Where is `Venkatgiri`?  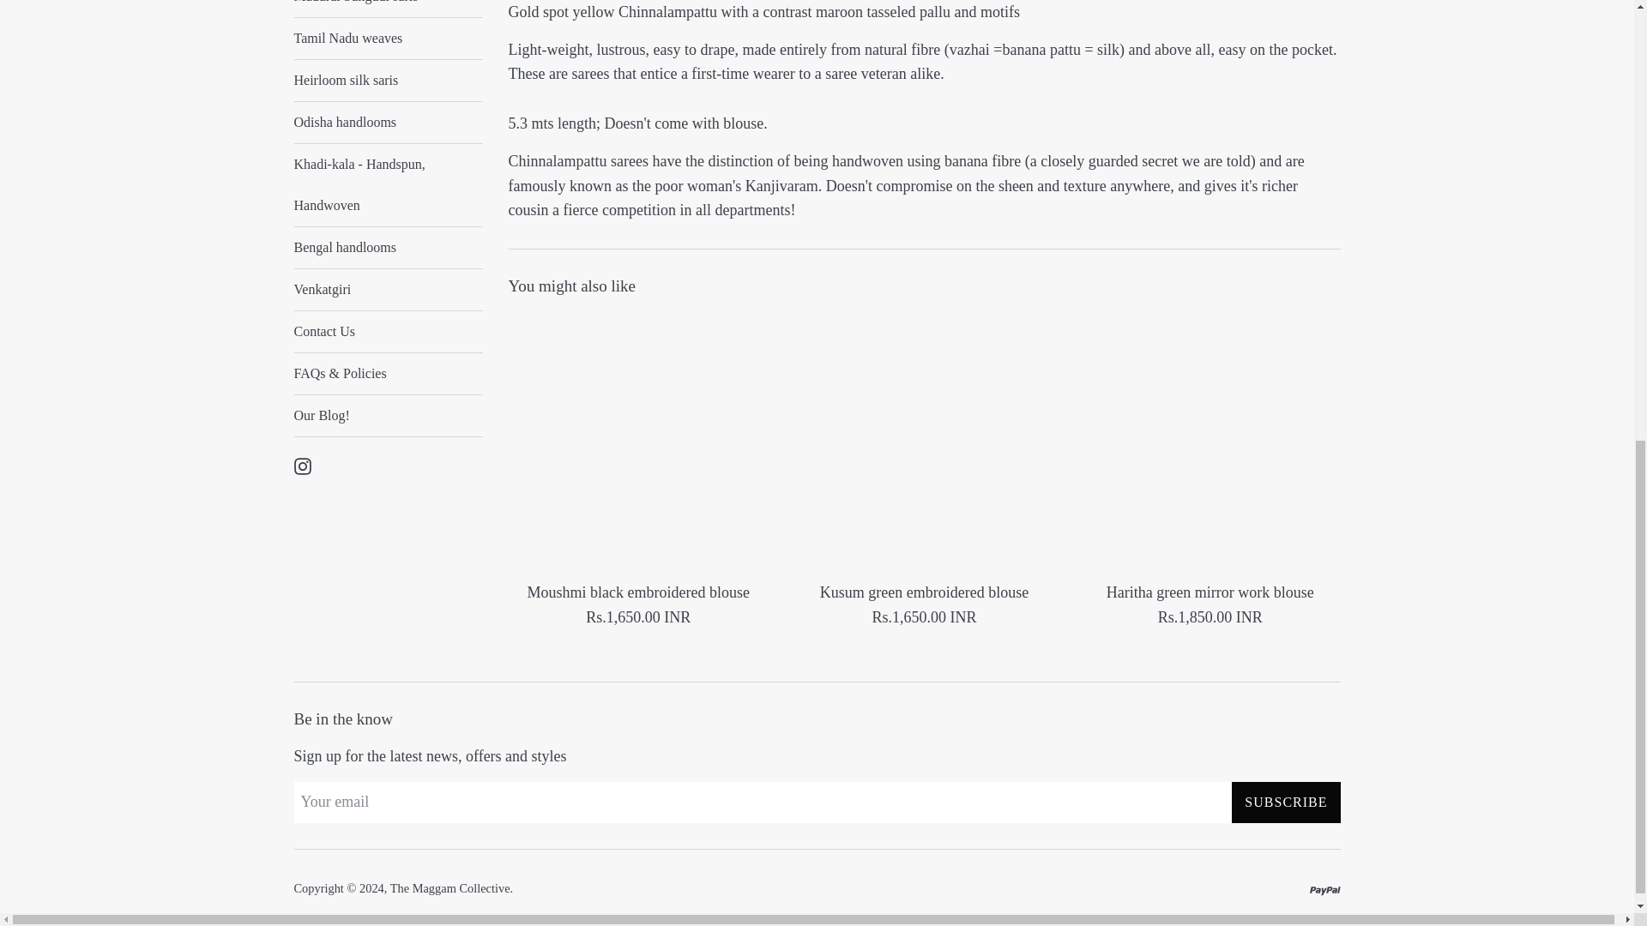 Venkatgiri is located at coordinates (388, 290).